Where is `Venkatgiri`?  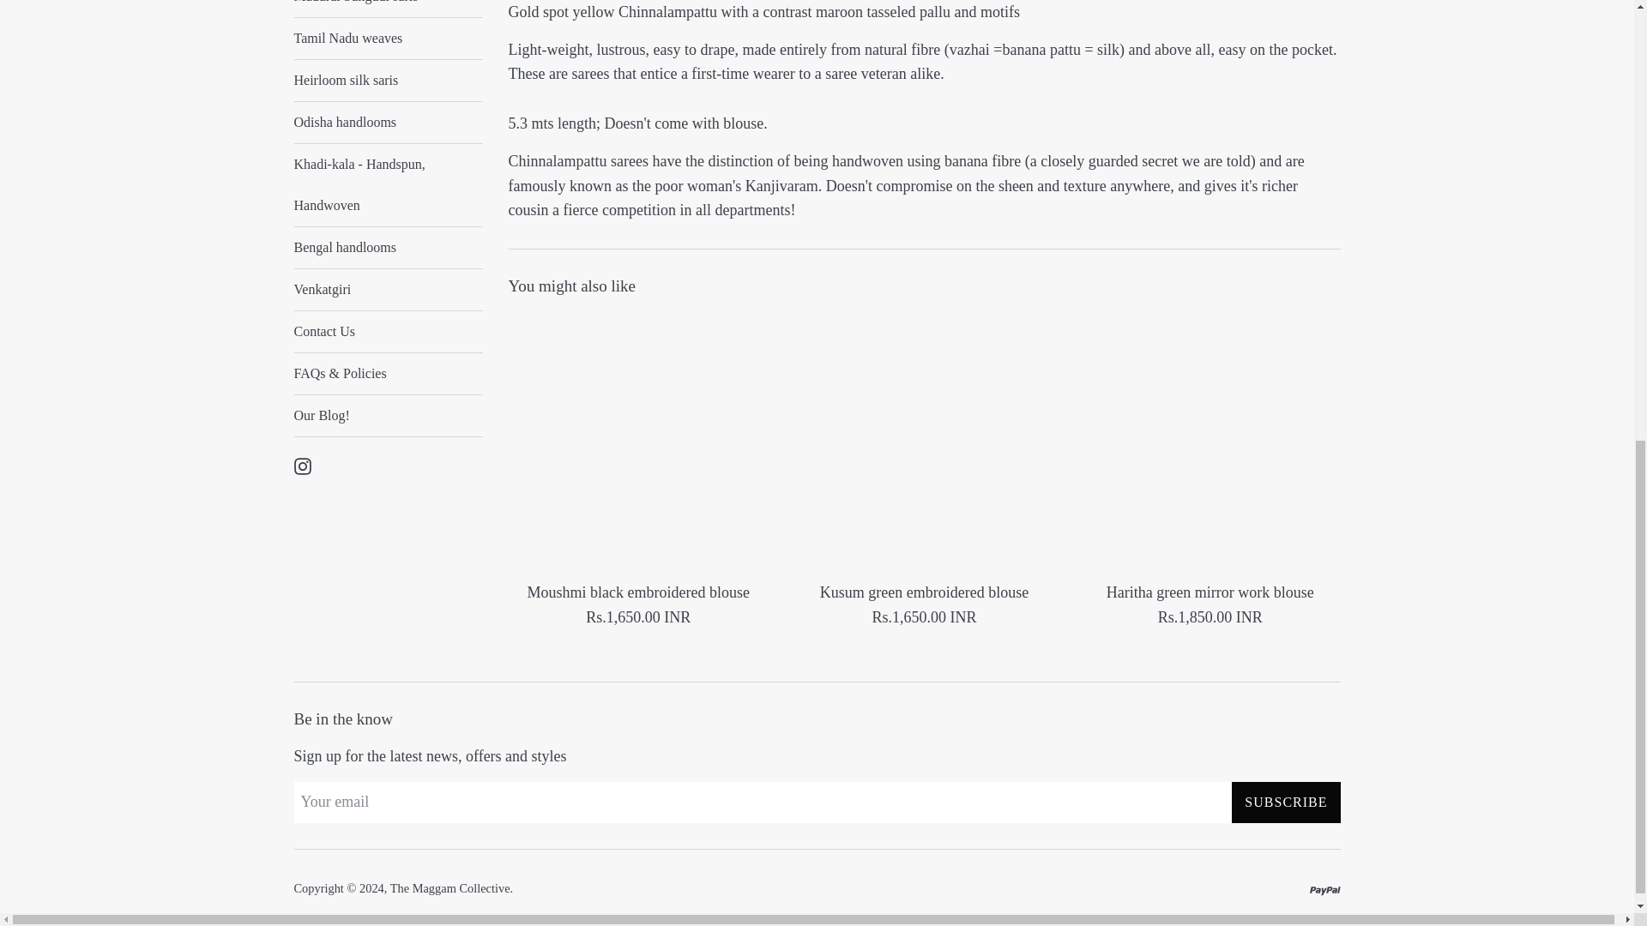 Venkatgiri is located at coordinates (388, 290).